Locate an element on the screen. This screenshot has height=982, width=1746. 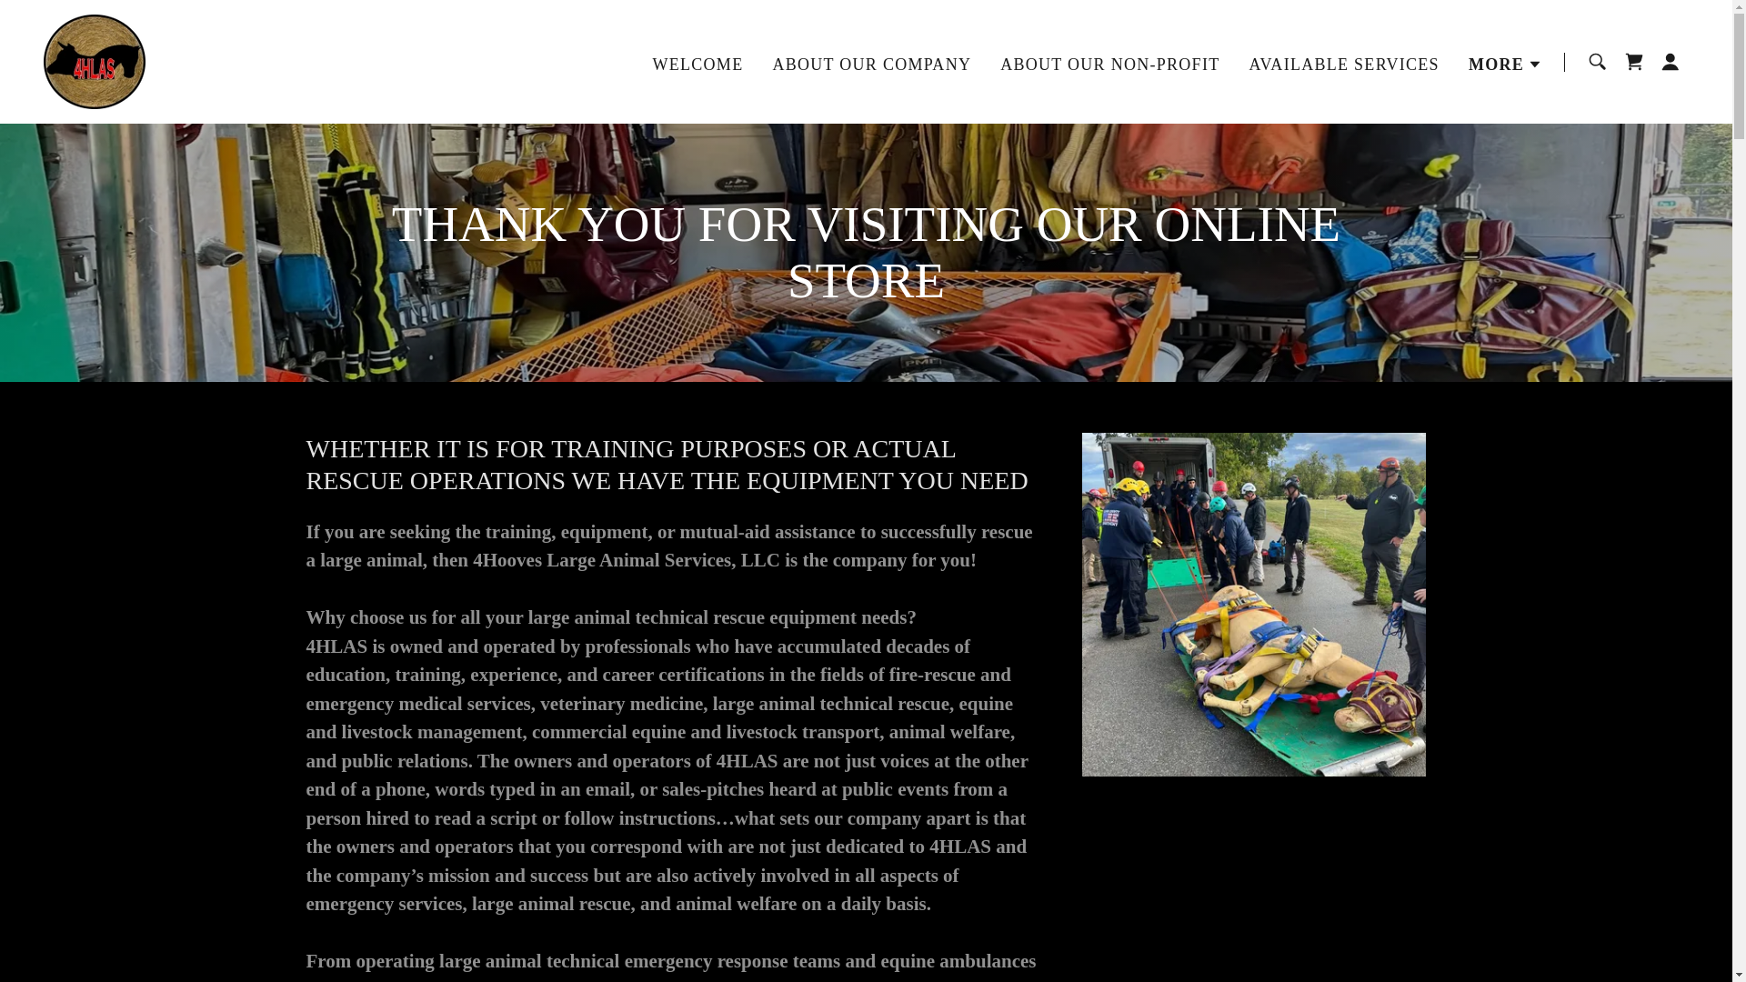
ABOUT OUR COMPANY is located at coordinates (871, 63).